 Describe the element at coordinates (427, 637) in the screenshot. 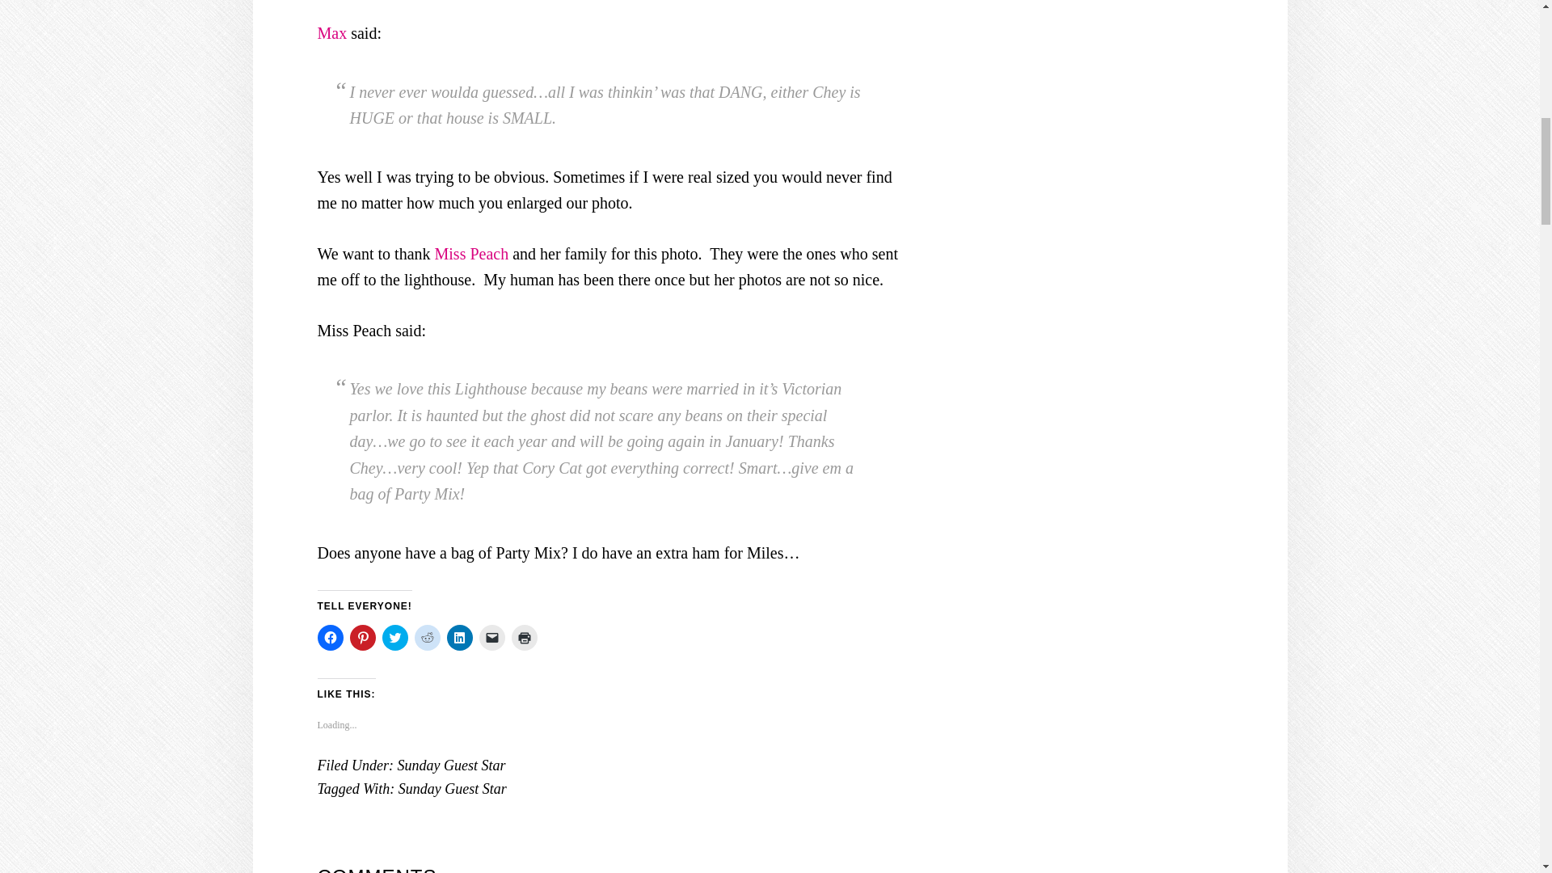

I see `Click to share on Reddit` at that location.